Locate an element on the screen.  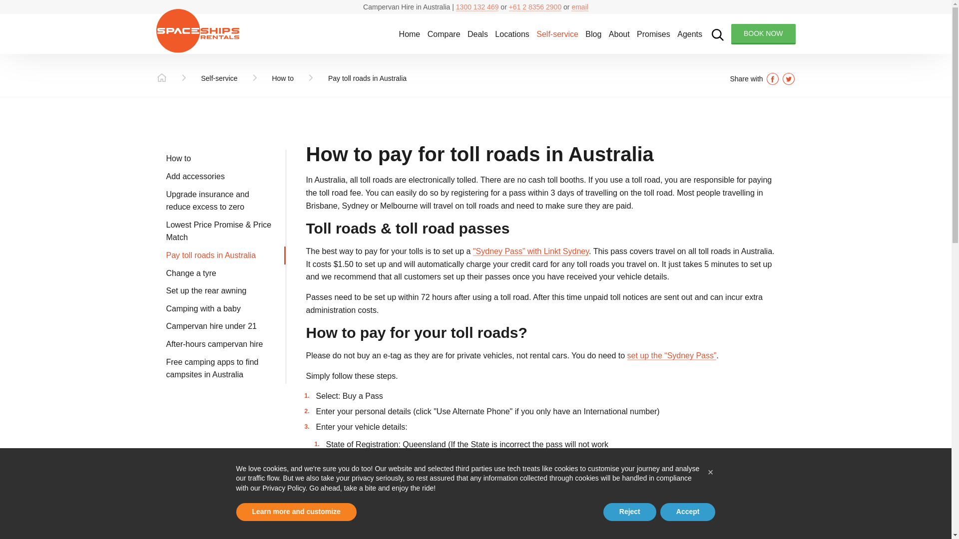
Contact the Spaceships Australia team via phone is located at coordinates (478, 7).